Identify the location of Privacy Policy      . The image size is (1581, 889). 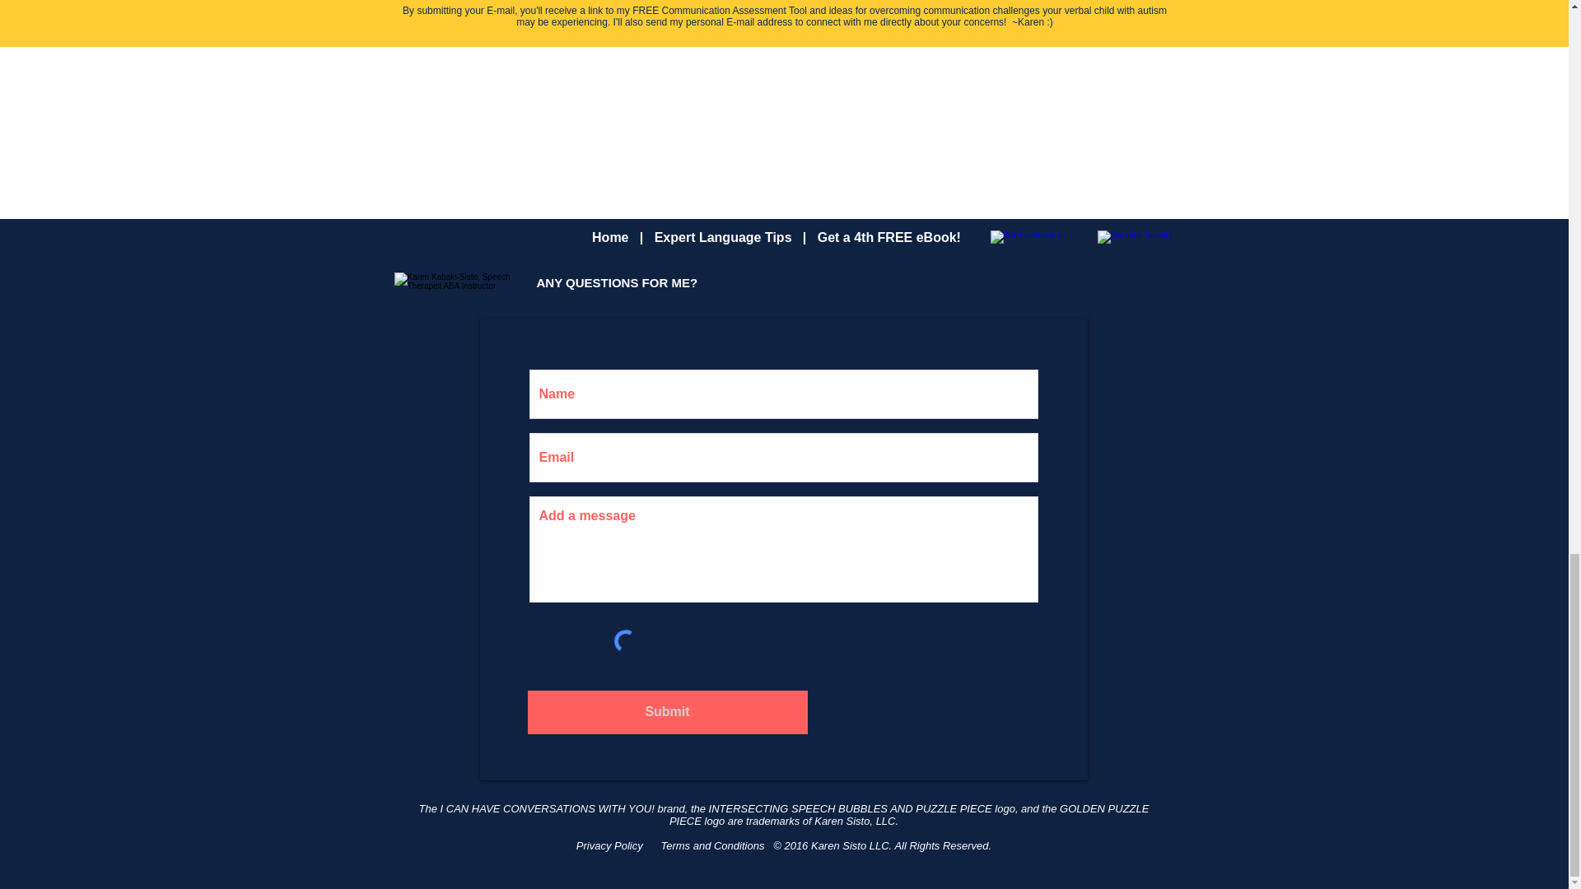
(618, 845).